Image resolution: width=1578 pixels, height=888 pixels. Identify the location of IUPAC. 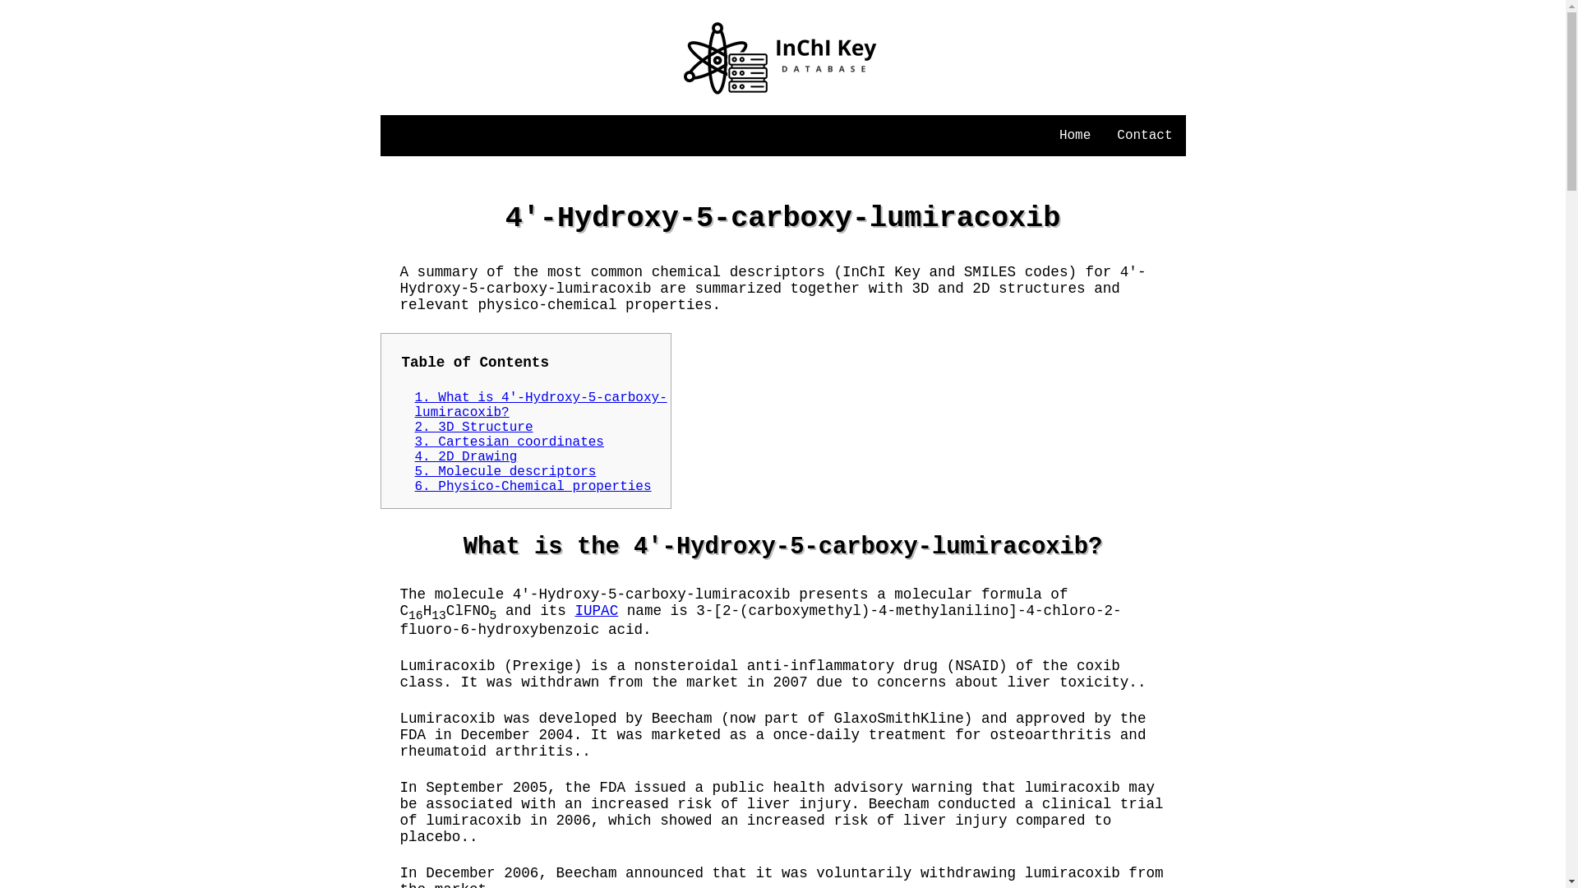
(596, 610).